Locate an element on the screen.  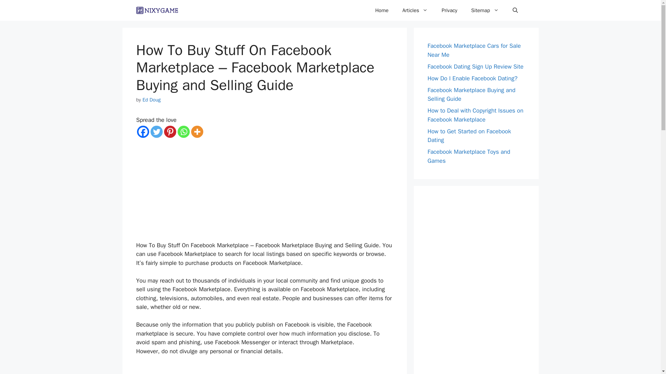
Twitter is located at coordinates (156, 132).